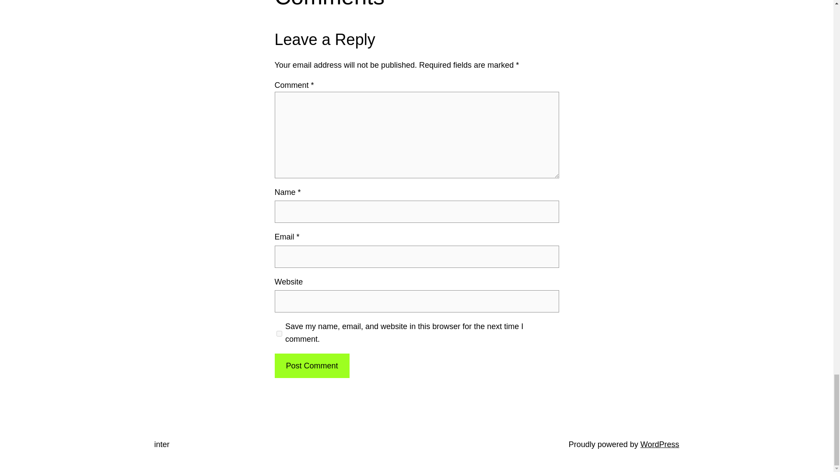 The height and width of the screenshot is (472, 840). Describe the element at coordinates (161, 444) in the screenshot. I see `inter` at that location.